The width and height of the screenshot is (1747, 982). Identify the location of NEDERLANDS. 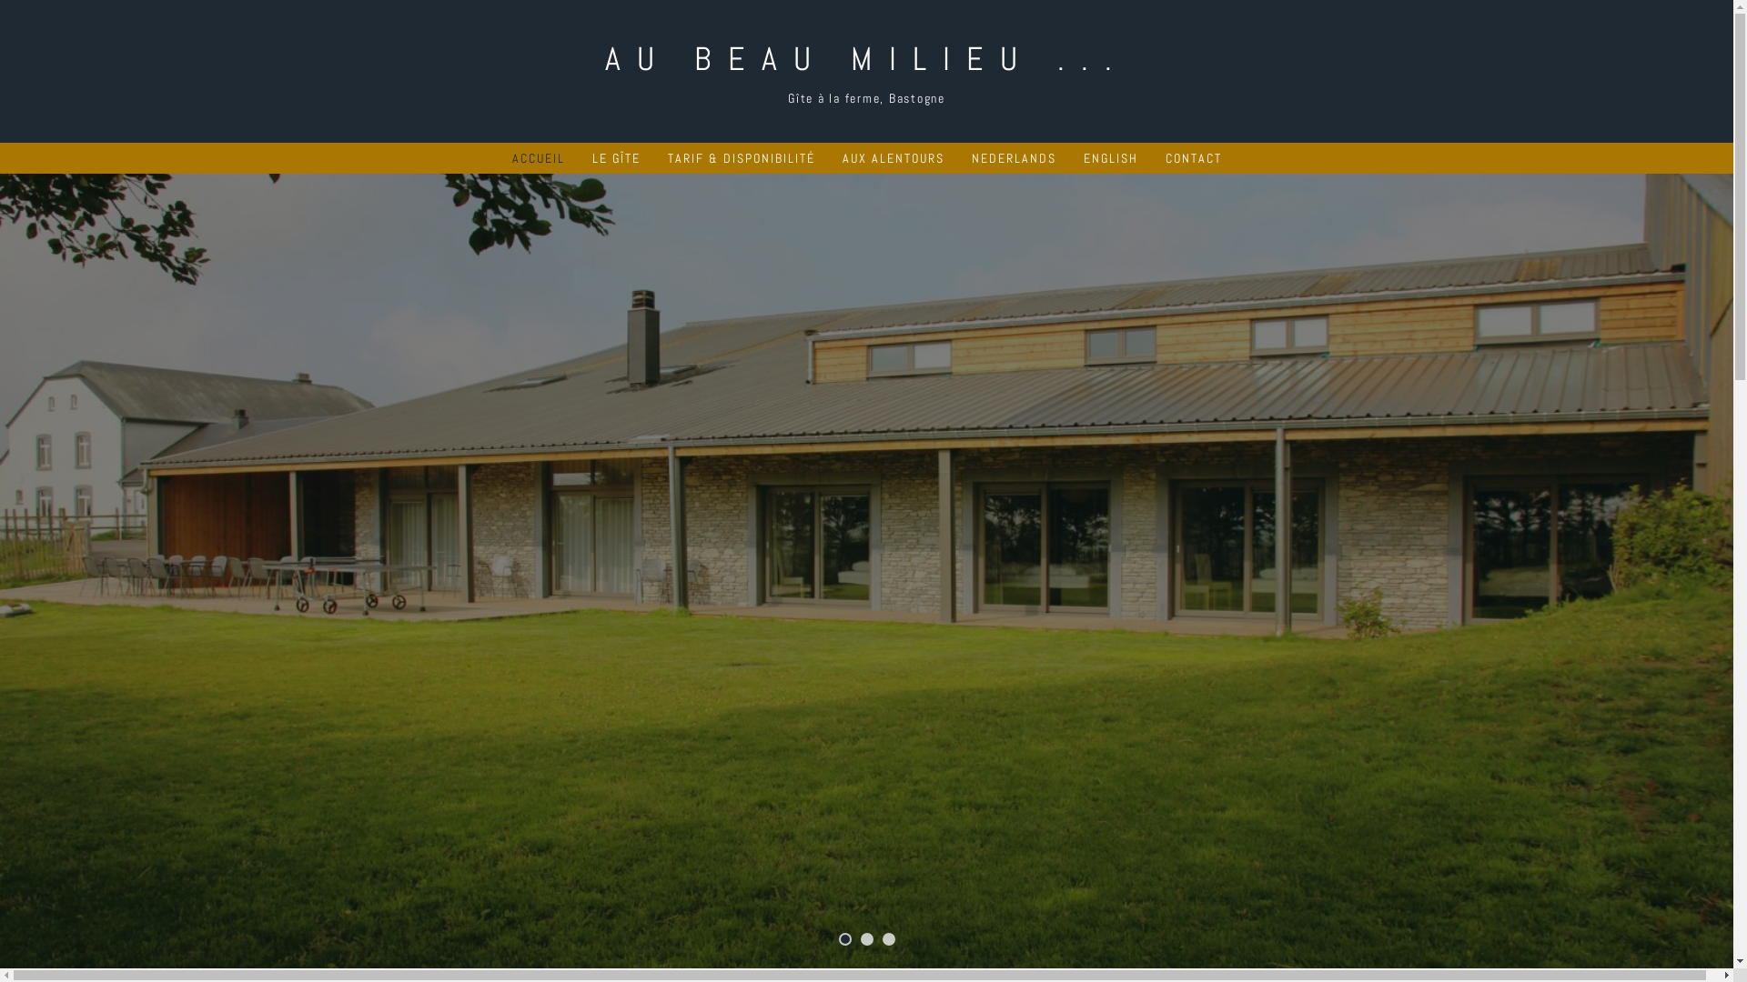
(1014, 158).